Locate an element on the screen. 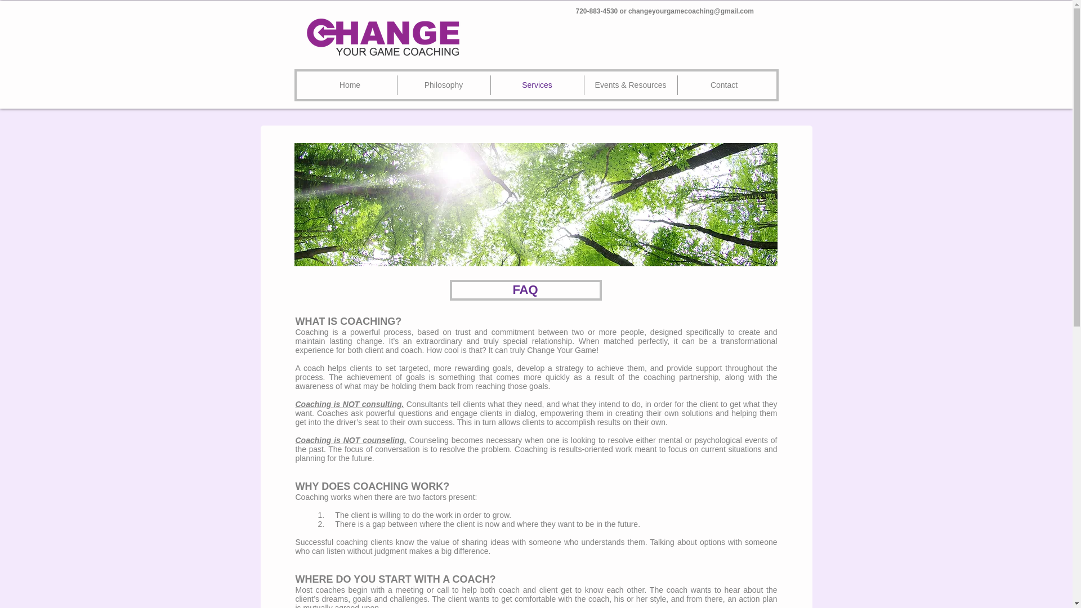 This screenshot has width=1081, height=608. Forest Trees is located at coordinates (535, 204).